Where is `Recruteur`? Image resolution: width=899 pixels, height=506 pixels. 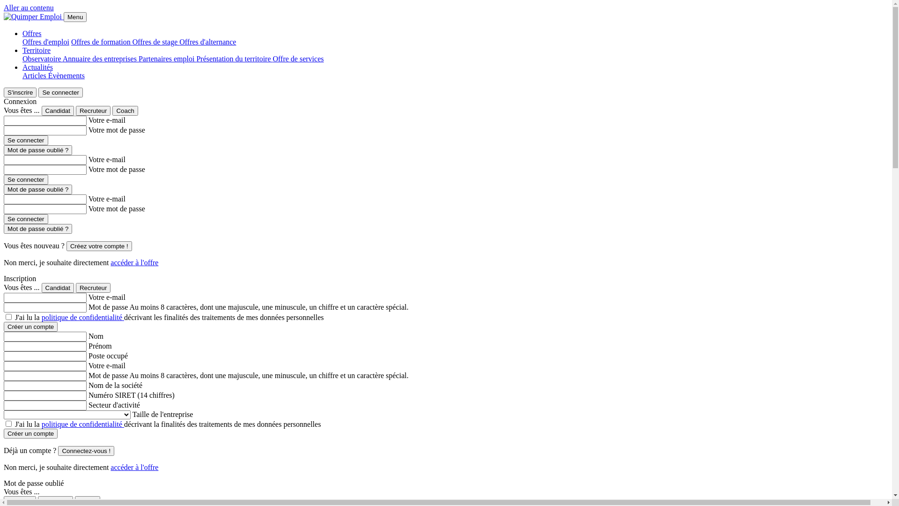 Recruteur is located at coordinates (94, 288).